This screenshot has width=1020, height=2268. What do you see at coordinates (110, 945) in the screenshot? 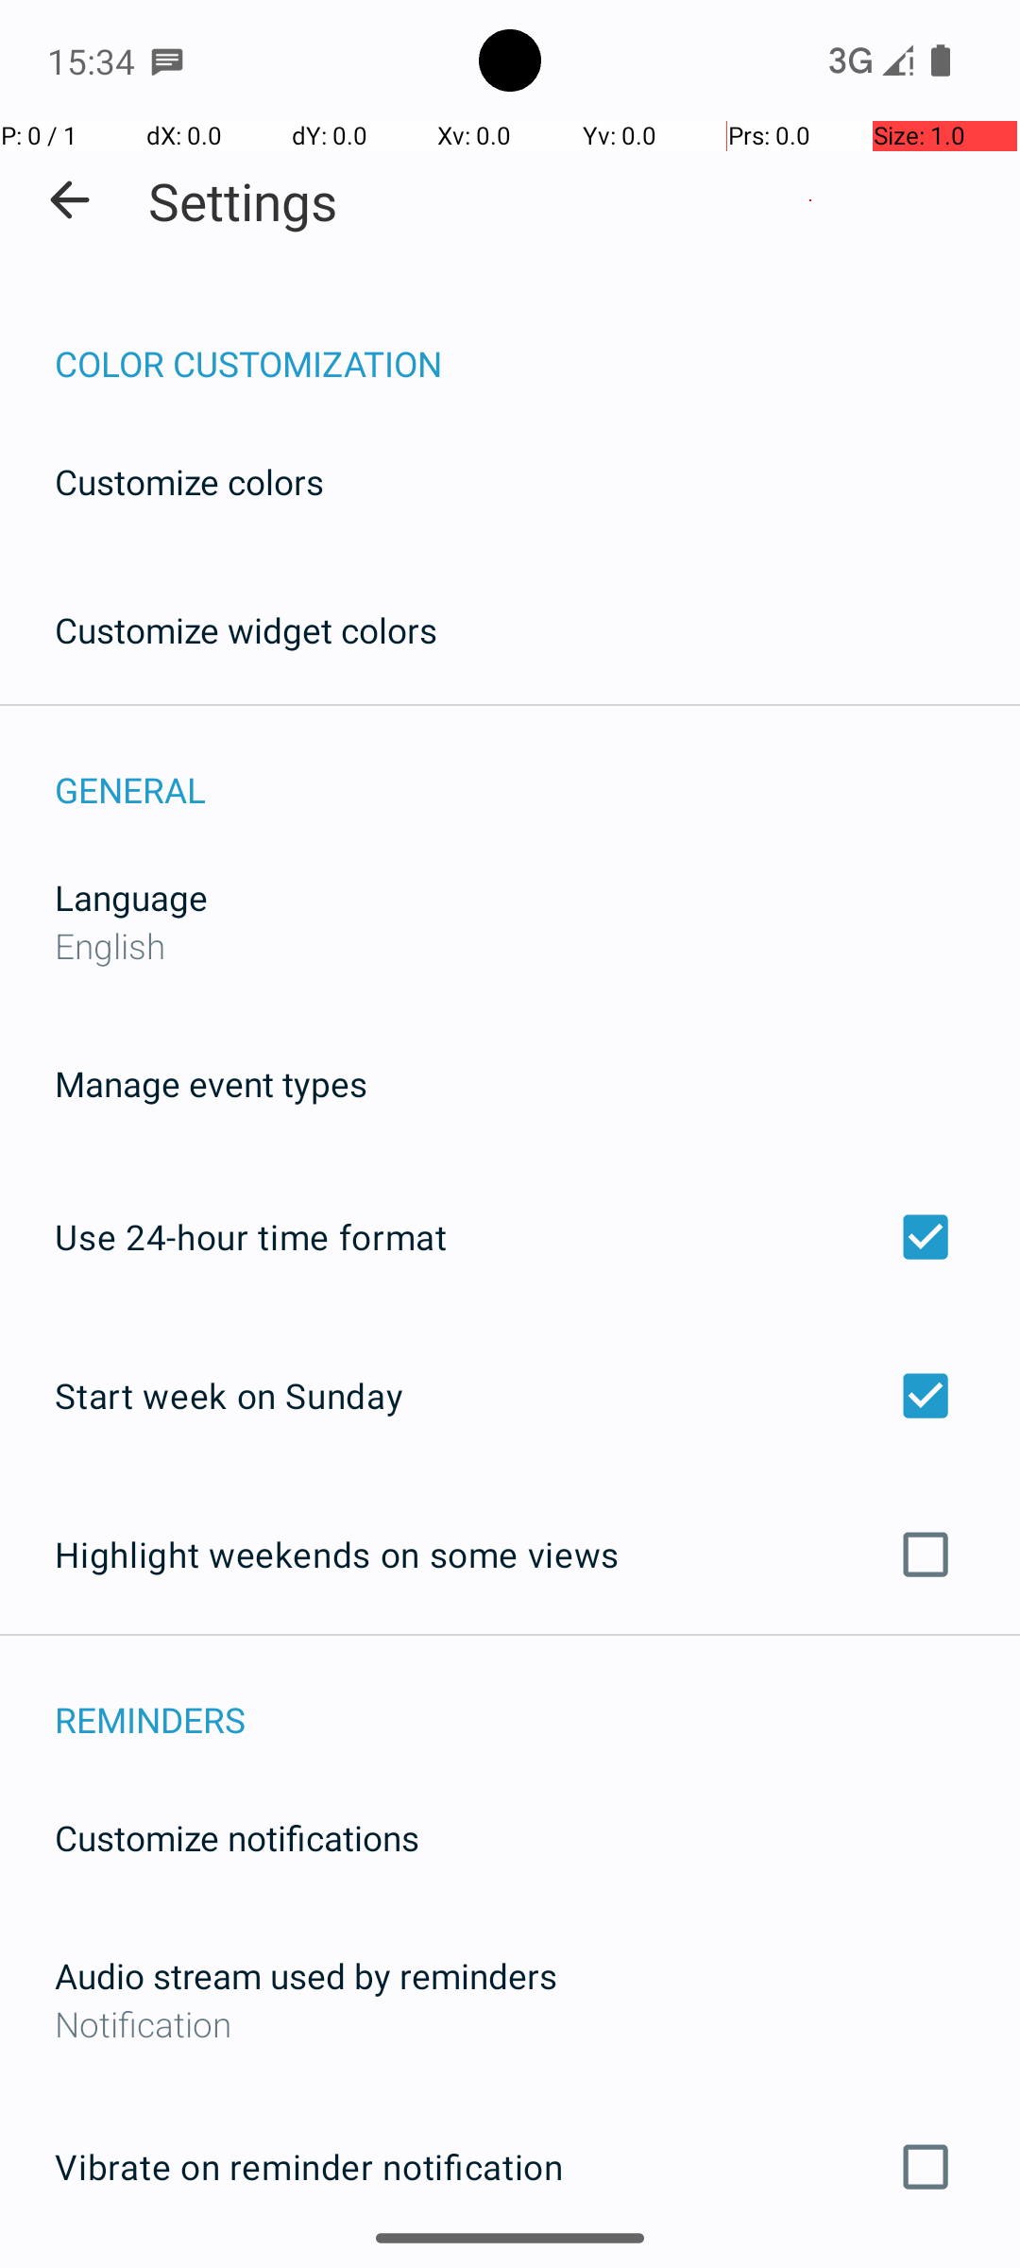
I see `English` at bounding box center [110, 945].